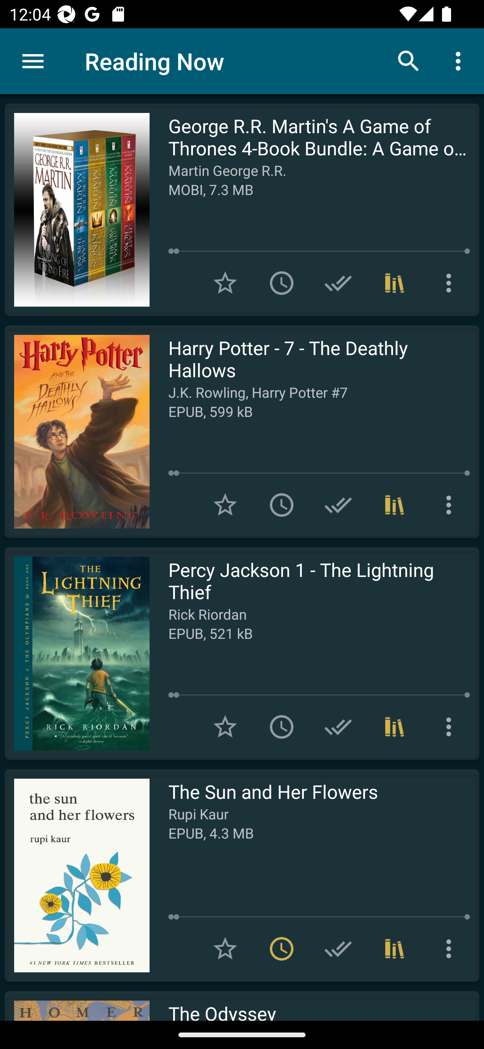  I want to click on More options, so click(451, 949).